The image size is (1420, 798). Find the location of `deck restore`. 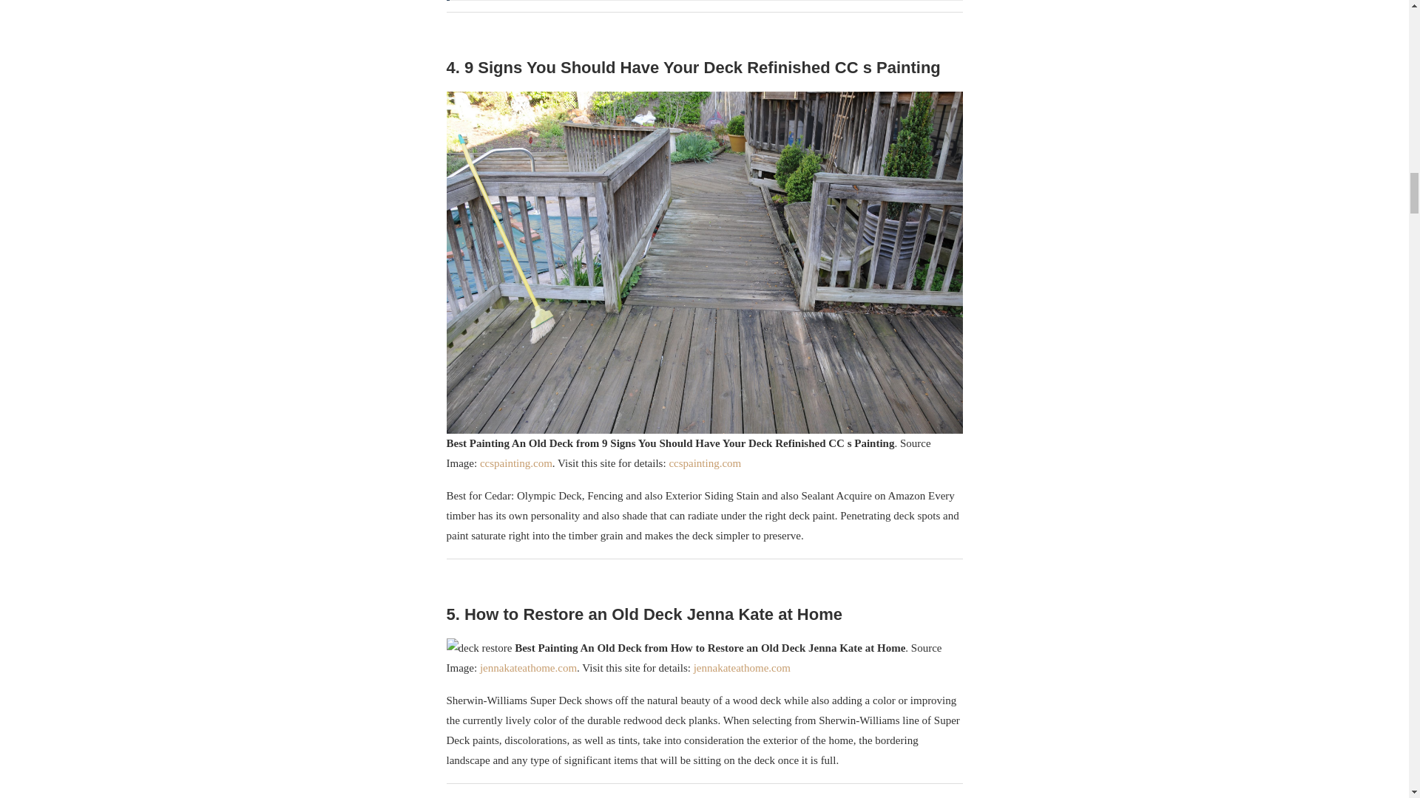

deck restore is located at coordinates (479, 649).